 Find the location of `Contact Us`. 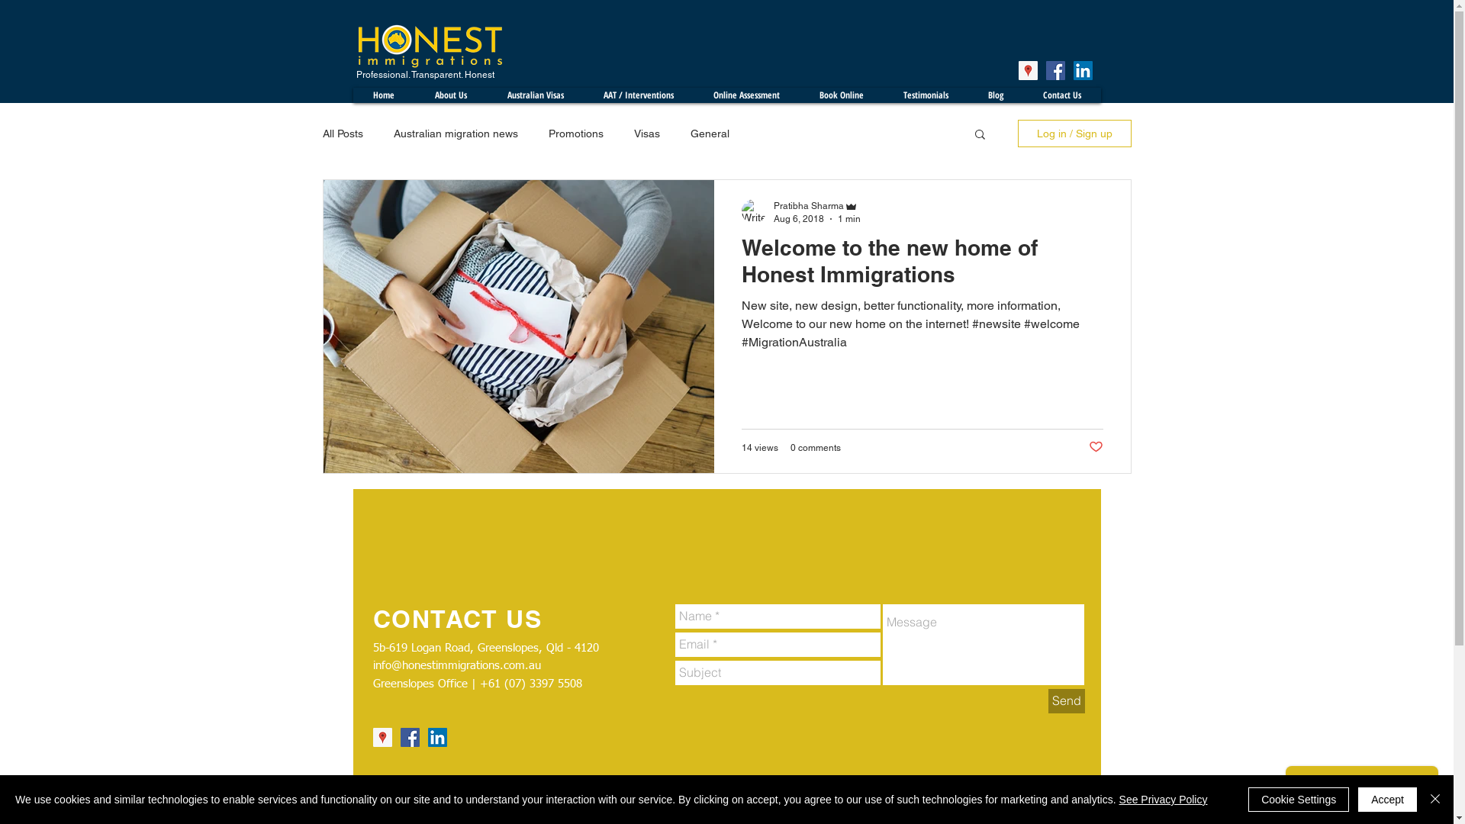

Contact Us is located at coordinates (1061, 95).